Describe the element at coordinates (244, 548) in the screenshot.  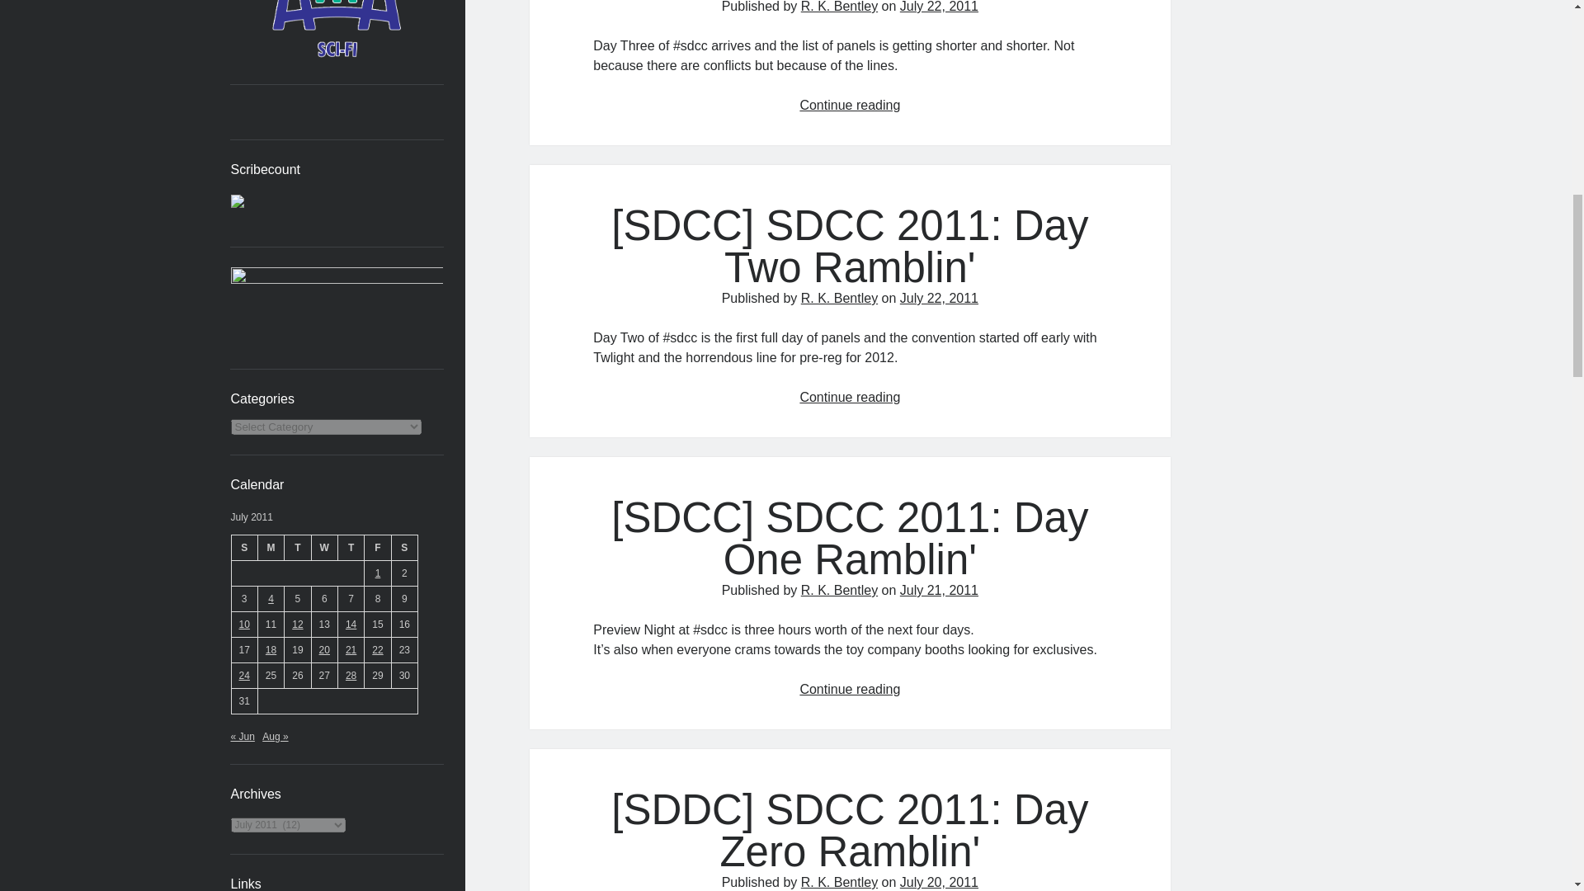
I see `Sunday` at that location.